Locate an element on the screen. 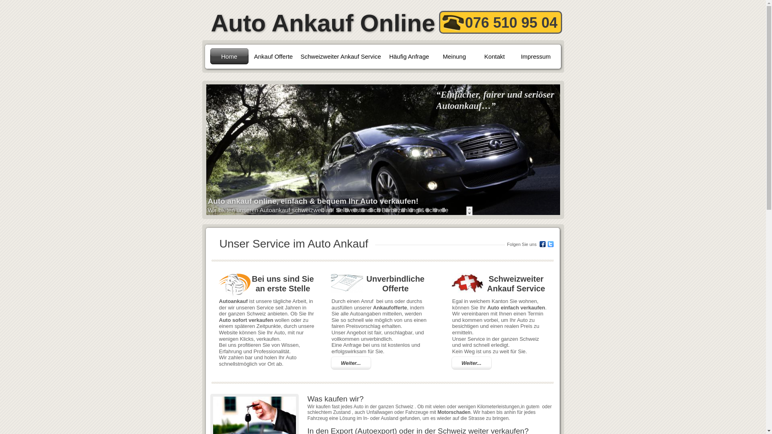 The image size is (772, 434). Auto Ankauf offerte is located at coordinates (347, 283).